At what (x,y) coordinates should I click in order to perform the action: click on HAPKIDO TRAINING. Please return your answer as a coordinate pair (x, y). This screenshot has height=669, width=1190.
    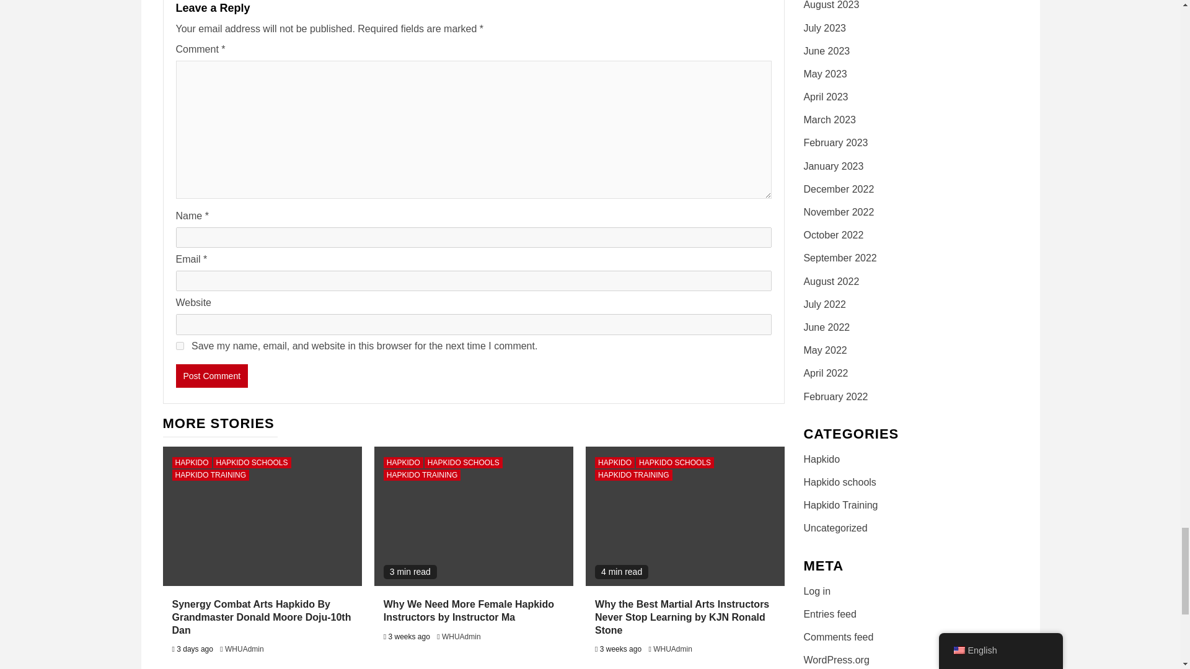
    Looking at the image, I should click on (211, 475).